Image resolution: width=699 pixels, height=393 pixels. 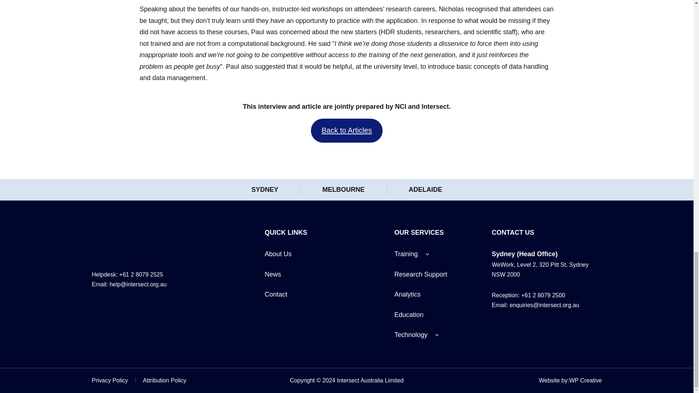 I want to click on News, so click(x=273, y=274).